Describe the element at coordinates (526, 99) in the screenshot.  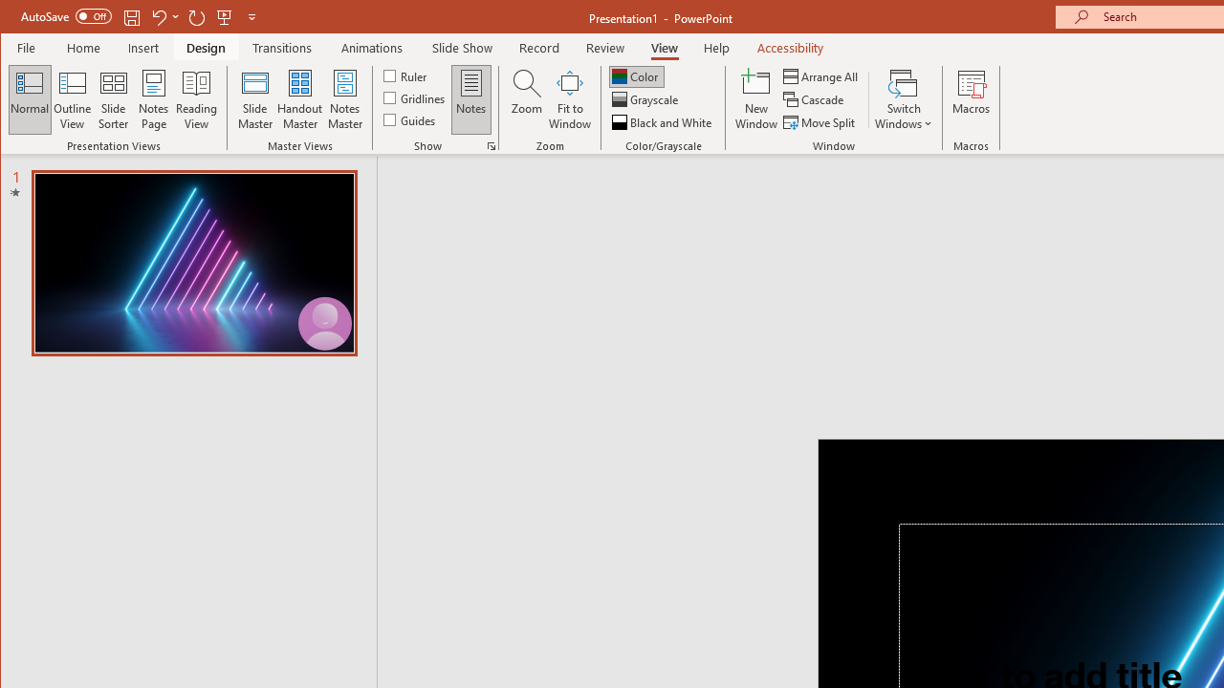
I see `Zoom...` at that location.